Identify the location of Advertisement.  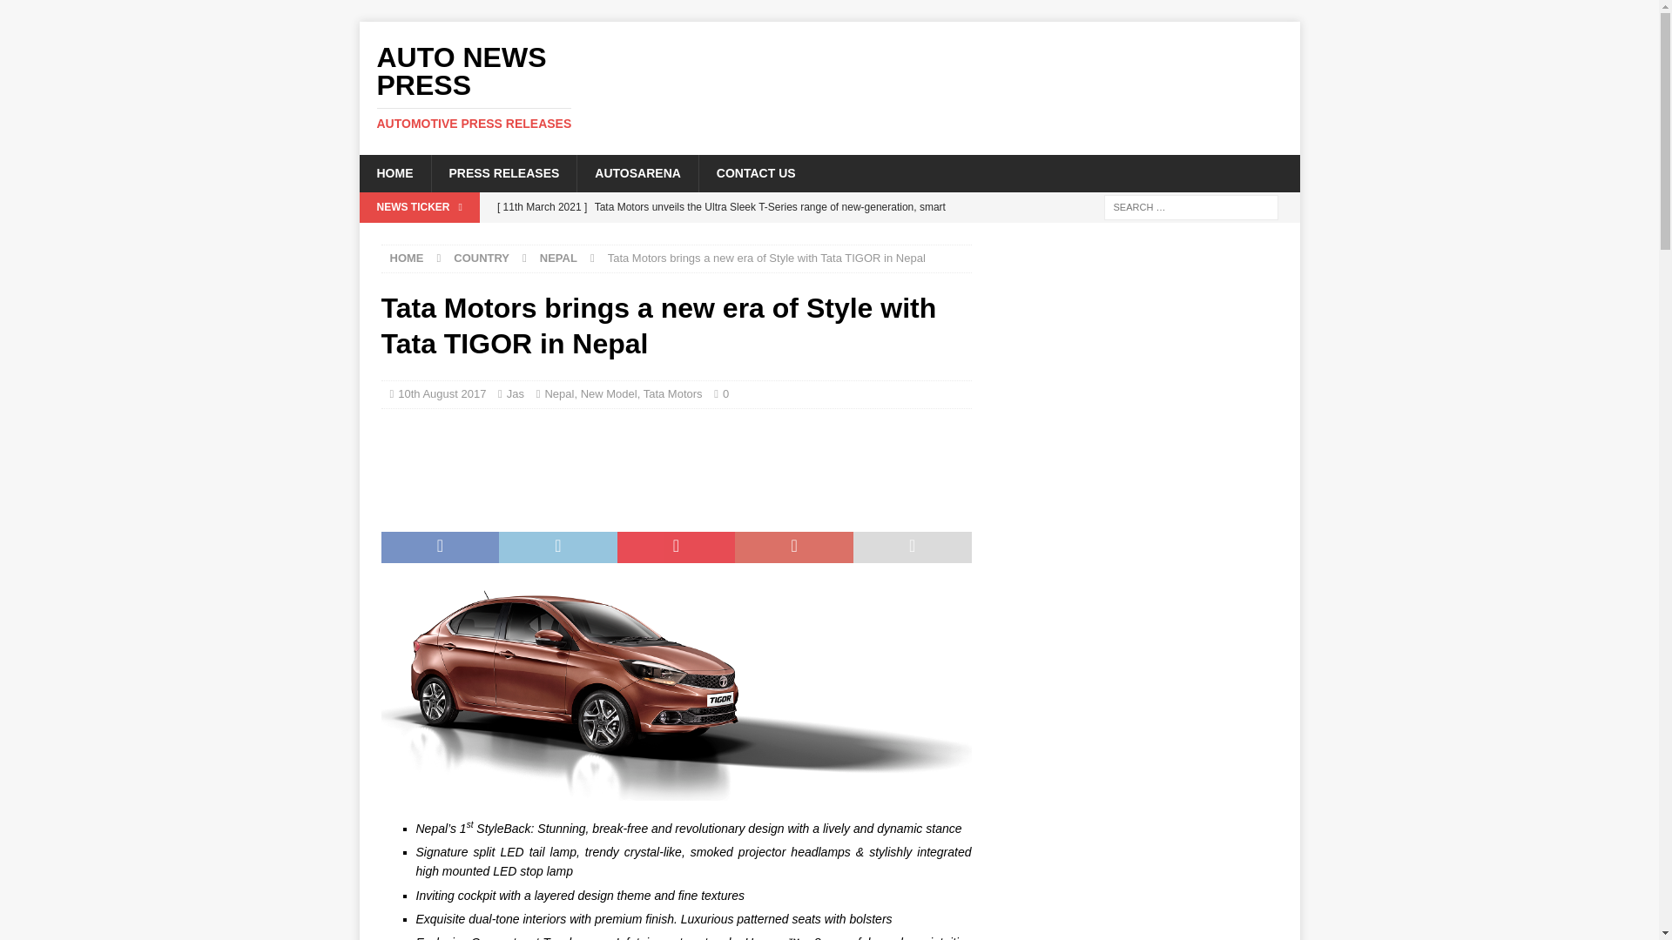
(997, 78).